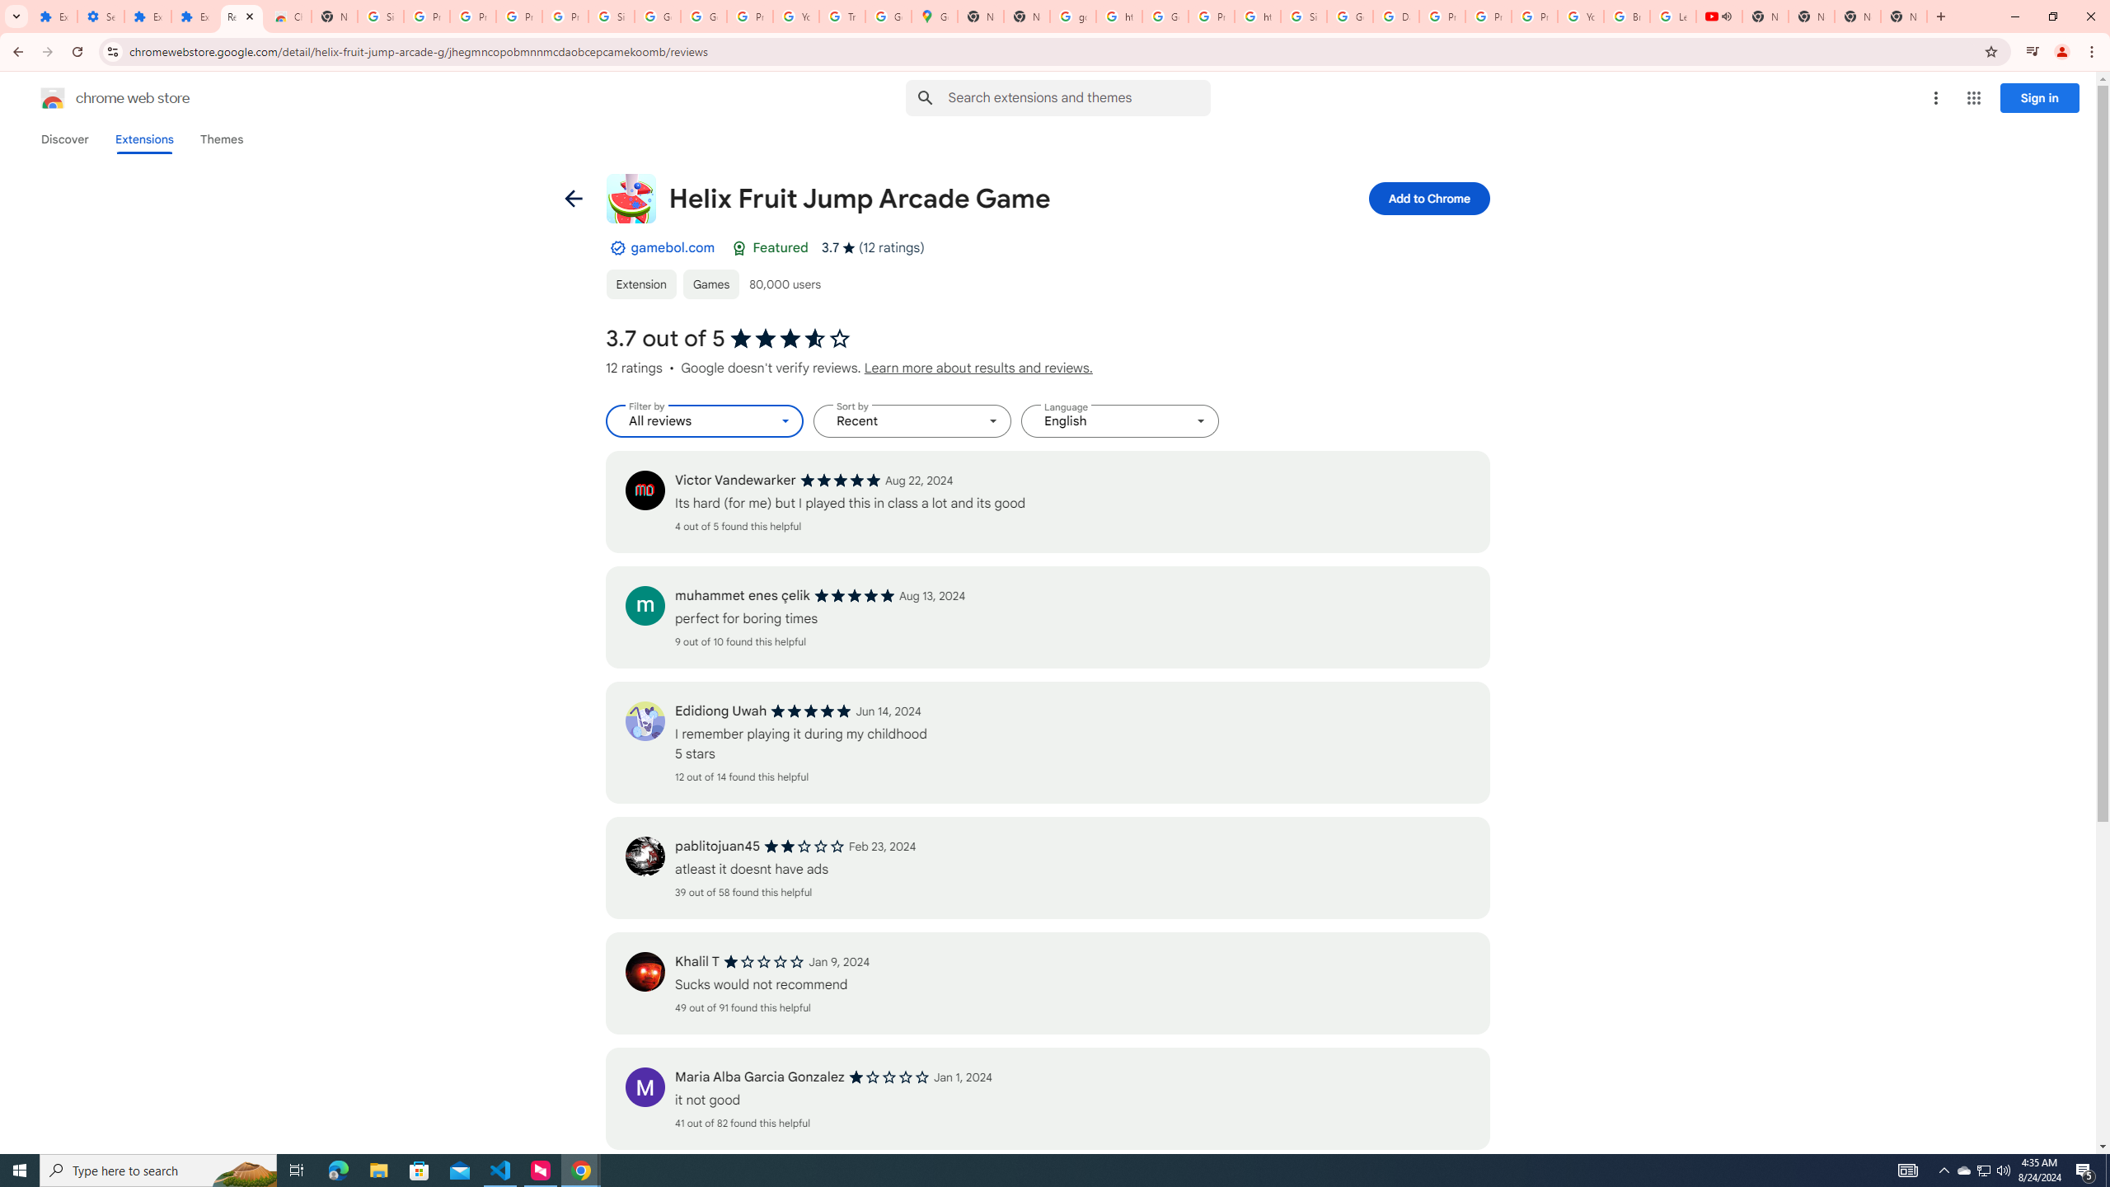  Describe the element at coordinates (54, 16) in the screenshot. I see `Extensions` at that location.